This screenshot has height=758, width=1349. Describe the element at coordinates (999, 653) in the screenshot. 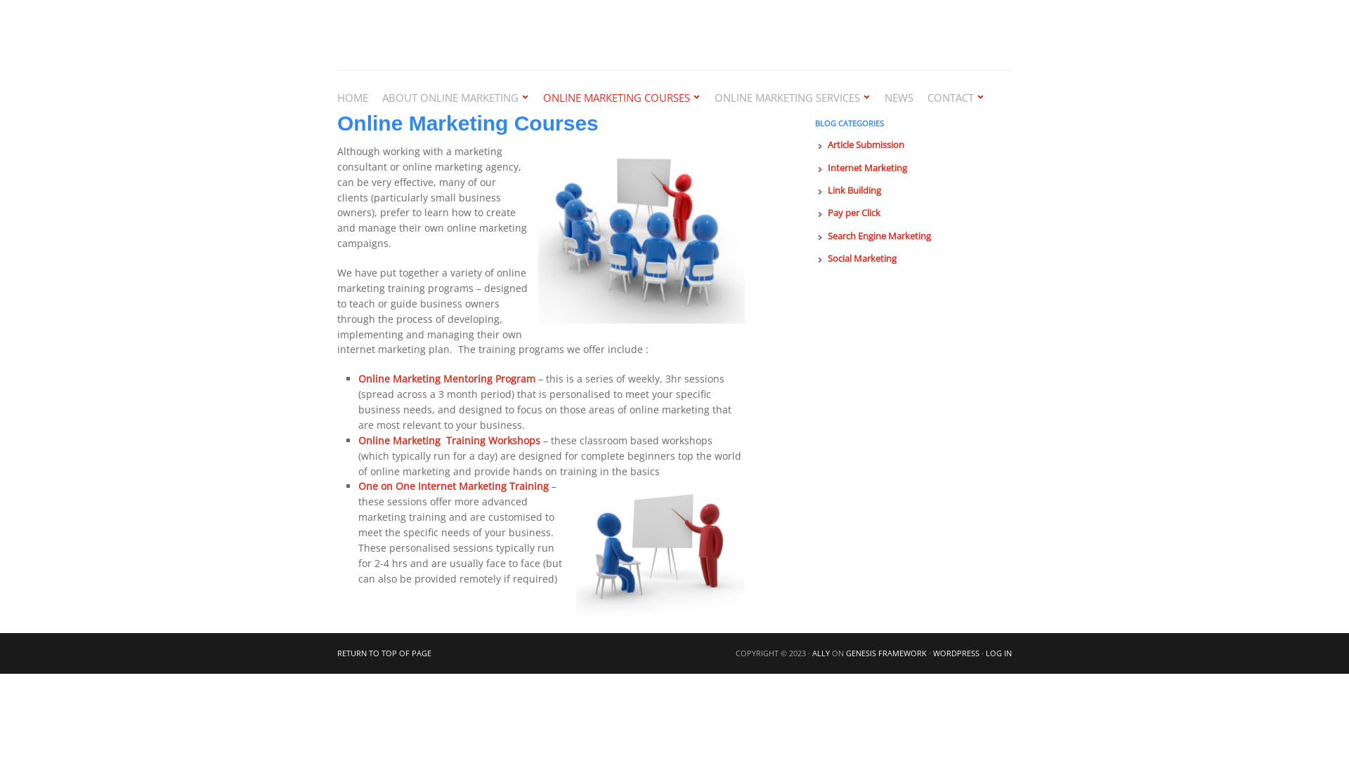

I see `LOG IN` at that location.